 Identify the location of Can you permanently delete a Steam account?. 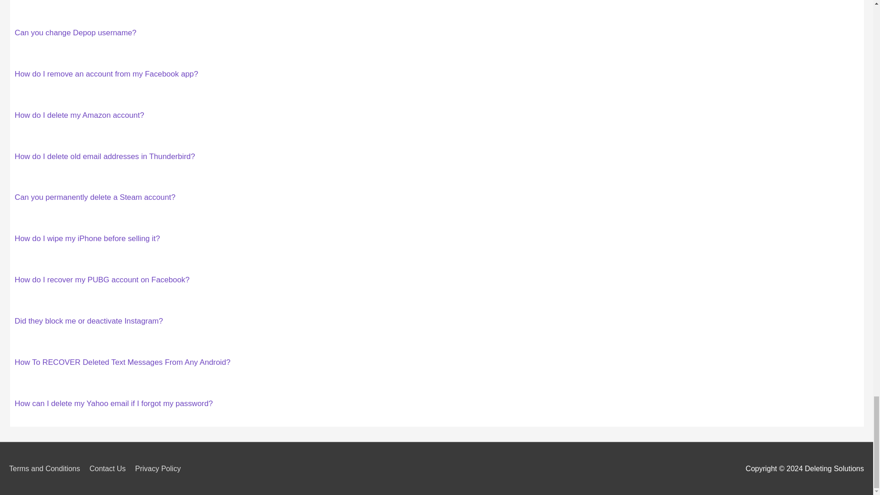
(95, 197).